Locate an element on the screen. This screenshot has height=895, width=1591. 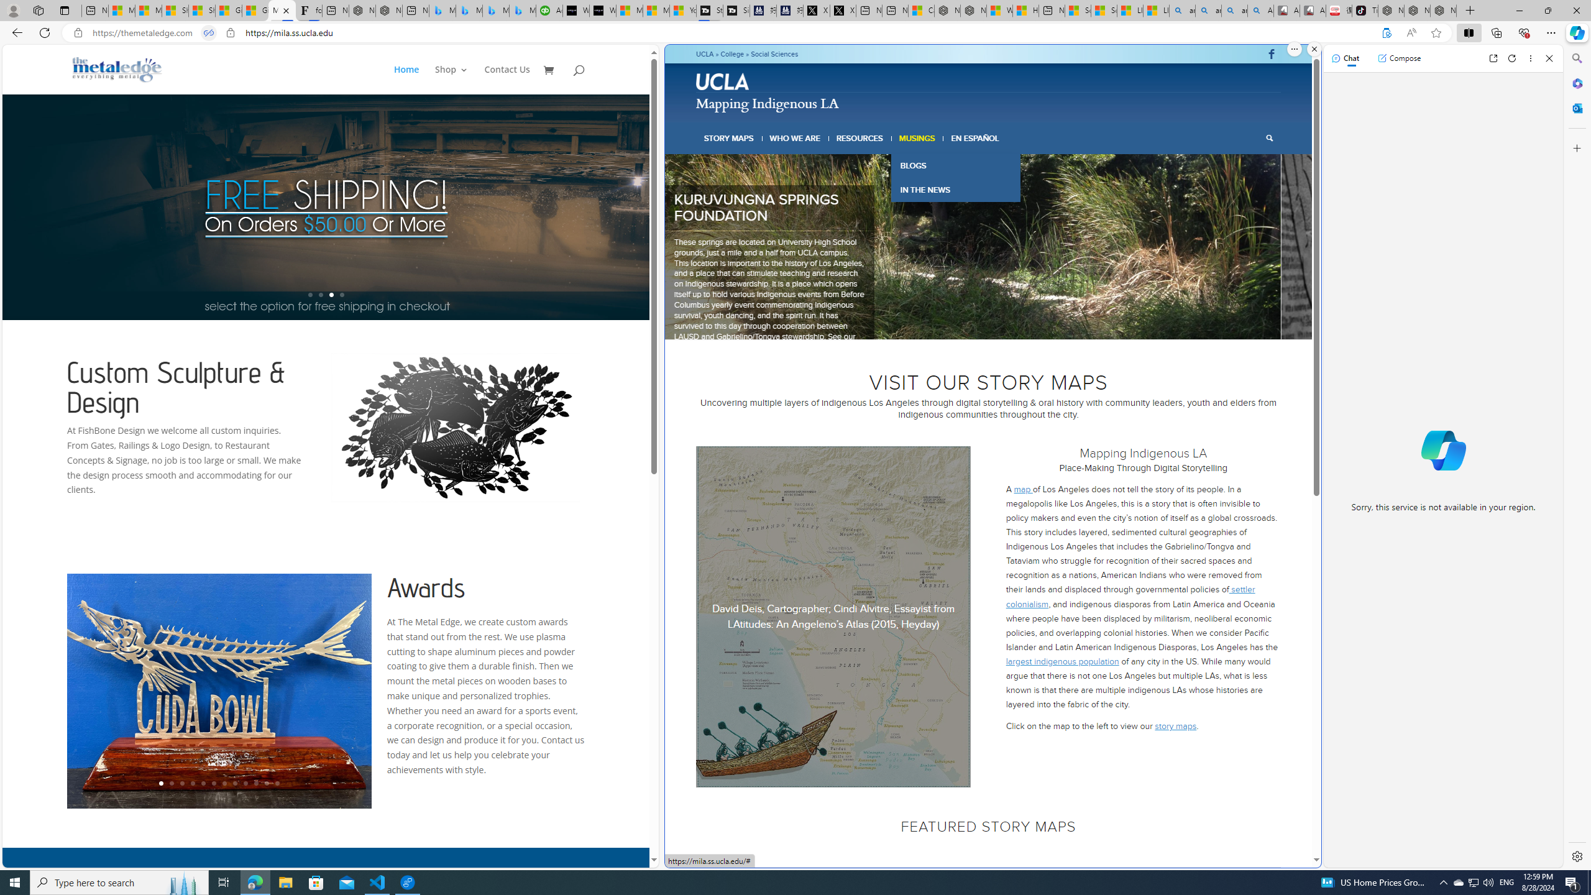
Microsoft Bing Travel - Shangri-La Hotel Bangkok is located at coordinates (522, 11).